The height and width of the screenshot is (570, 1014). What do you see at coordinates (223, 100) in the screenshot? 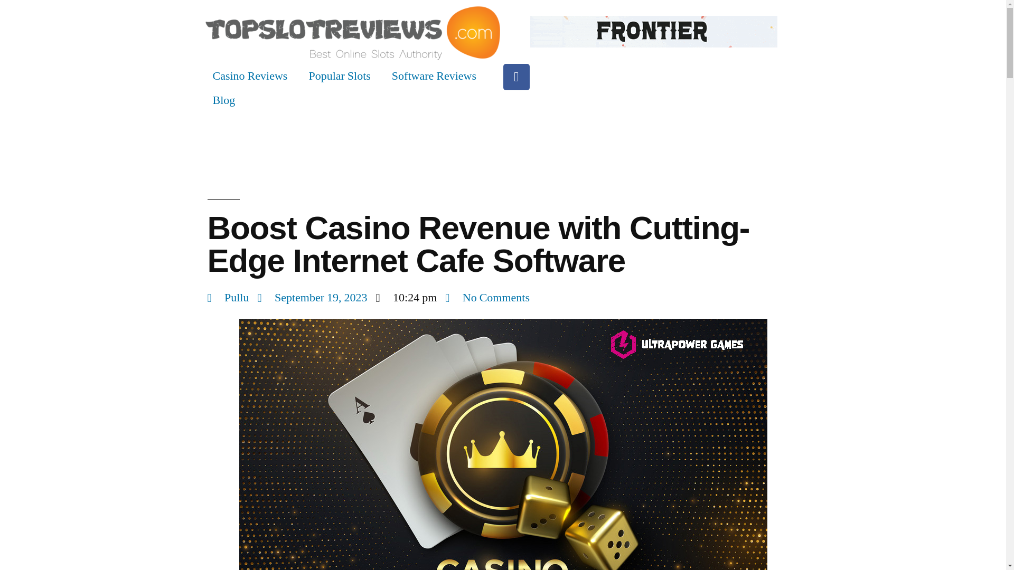
I see `Blog` at bounding box center [223, 100].